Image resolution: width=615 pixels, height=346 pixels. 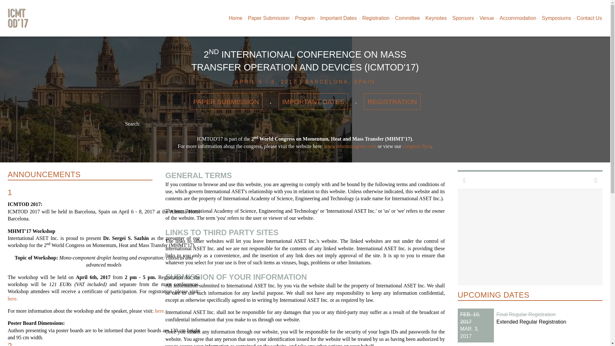 What do you see at coordinates (226, 101) in the screenshot?
I see `PAPER SUBMISSION` at bounding box center [226, 101].